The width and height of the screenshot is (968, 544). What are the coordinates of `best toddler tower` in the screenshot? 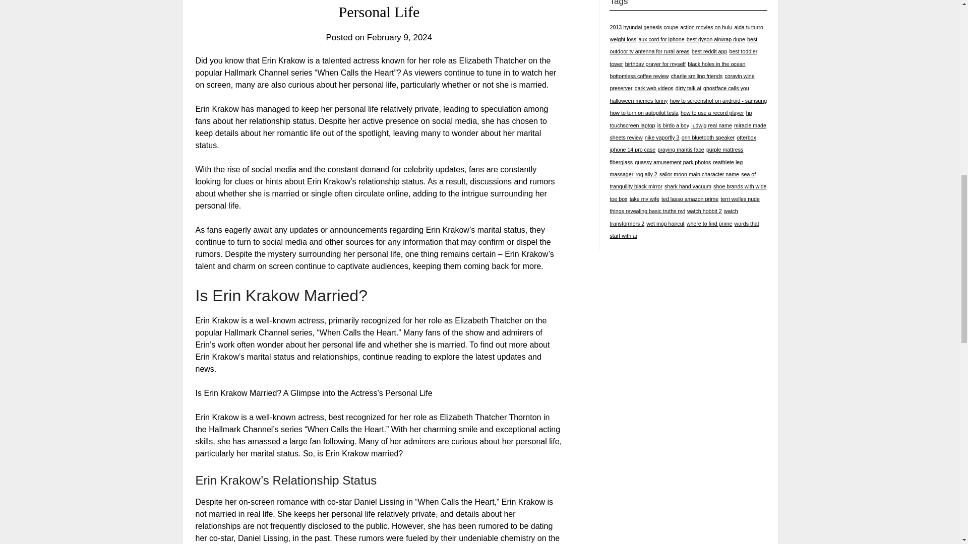 It's located at (683, 57).